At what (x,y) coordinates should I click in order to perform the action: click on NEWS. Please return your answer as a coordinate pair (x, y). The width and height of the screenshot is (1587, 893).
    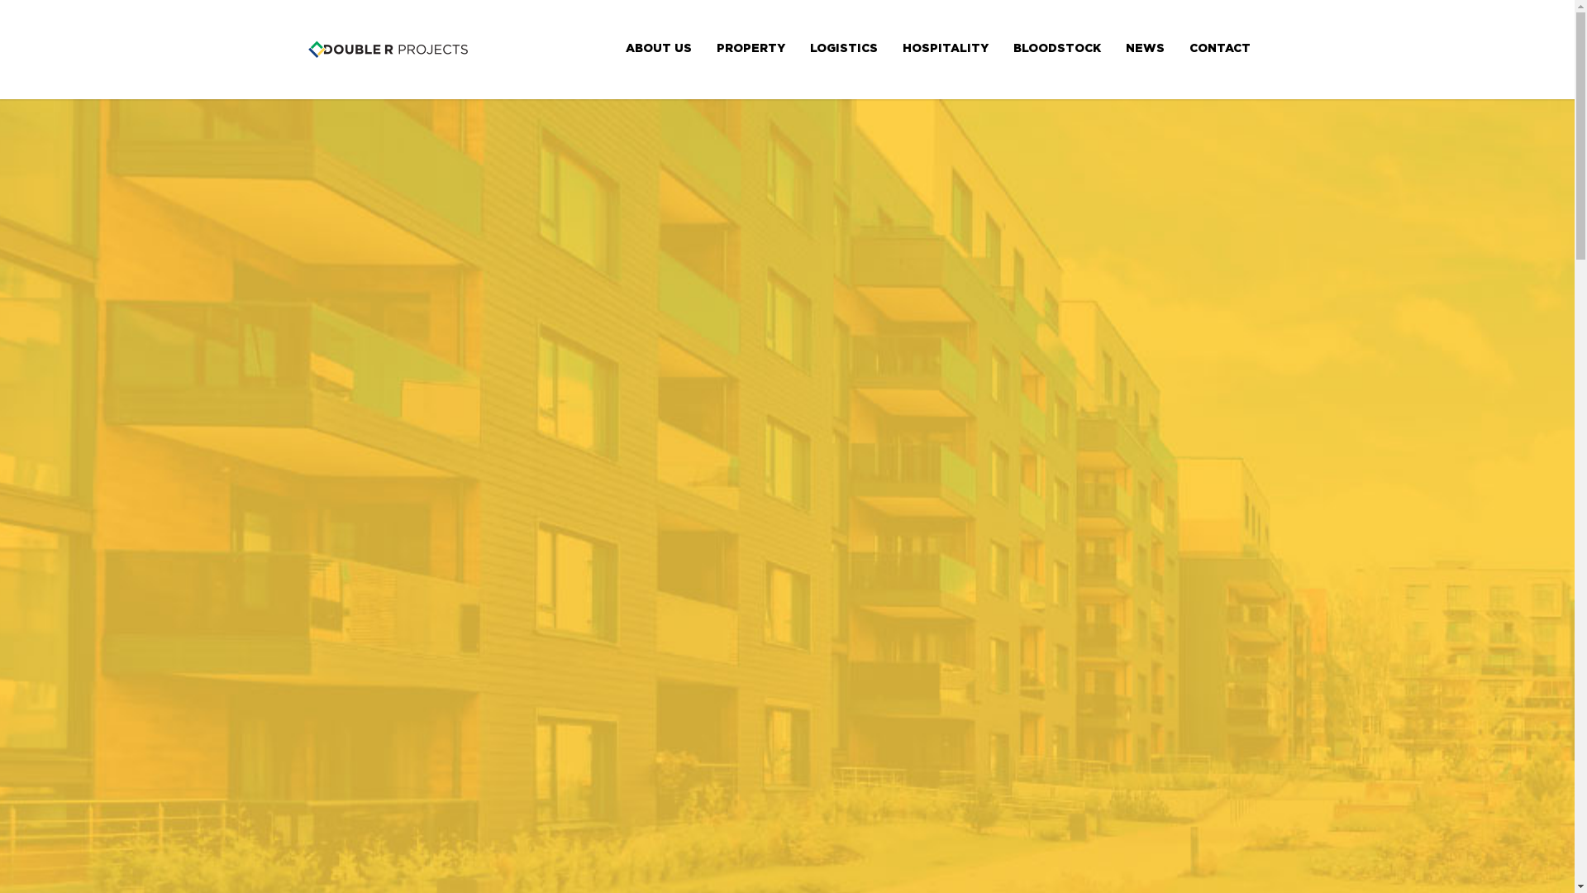
    Looking at the image, I should click on (1144, 48).